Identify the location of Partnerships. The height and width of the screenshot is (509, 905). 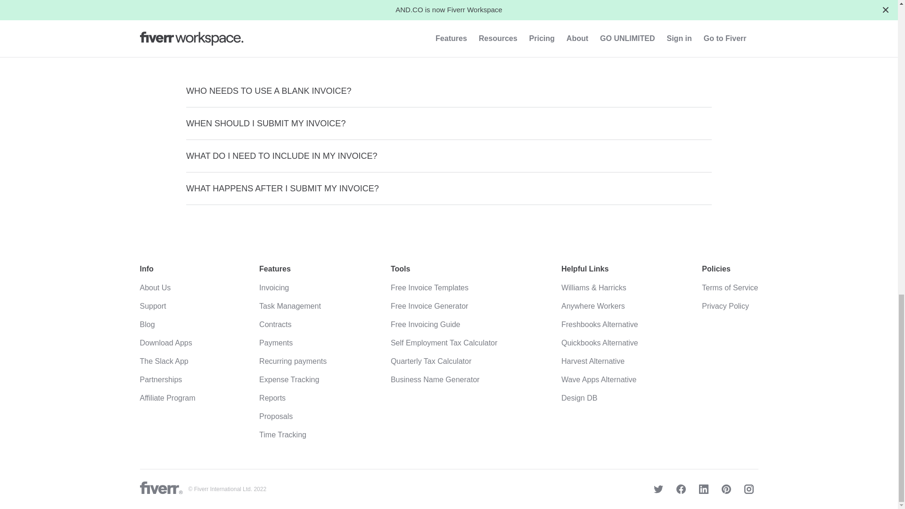
(160, 380).